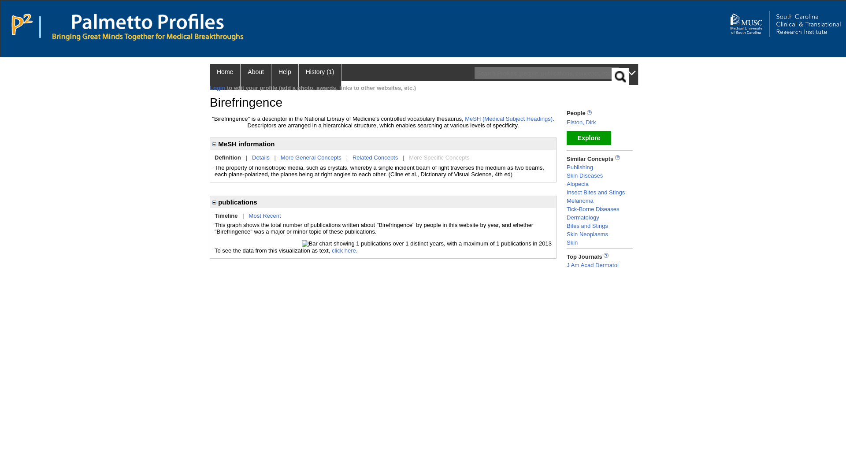  Describe the element at coordinates (375, 157) in the screenshot. I see `Related Concepts` at that location.